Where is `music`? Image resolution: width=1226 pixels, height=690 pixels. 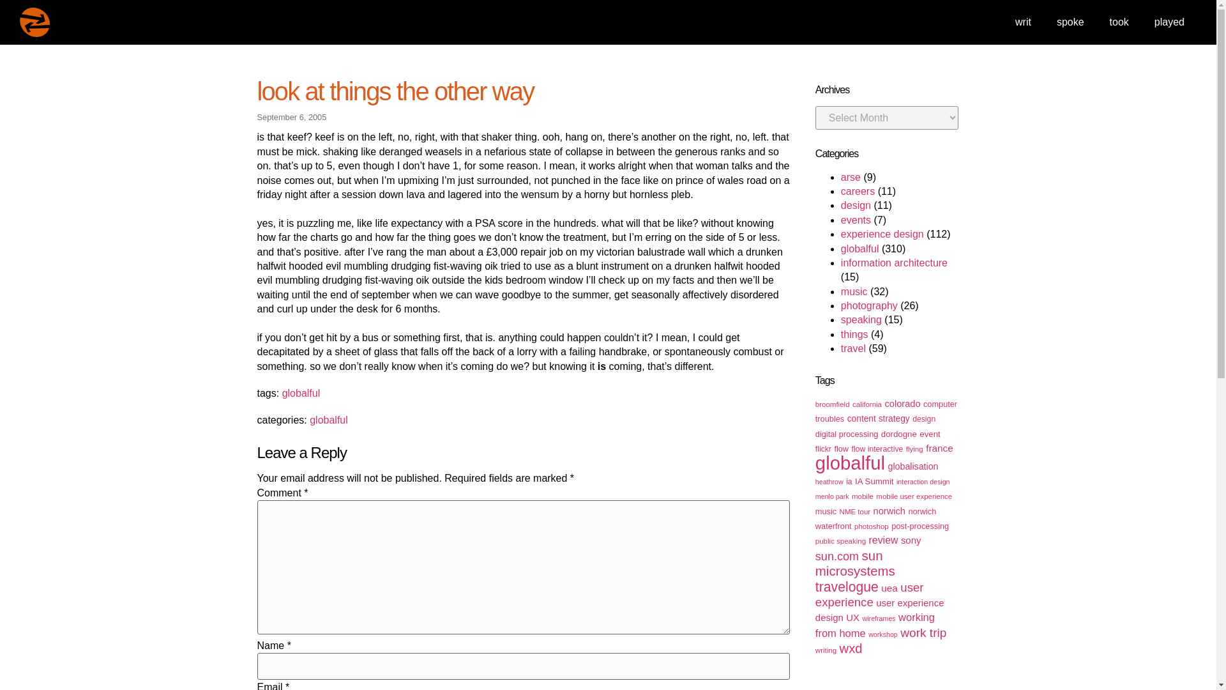
music is located at coordinates (854, 291).